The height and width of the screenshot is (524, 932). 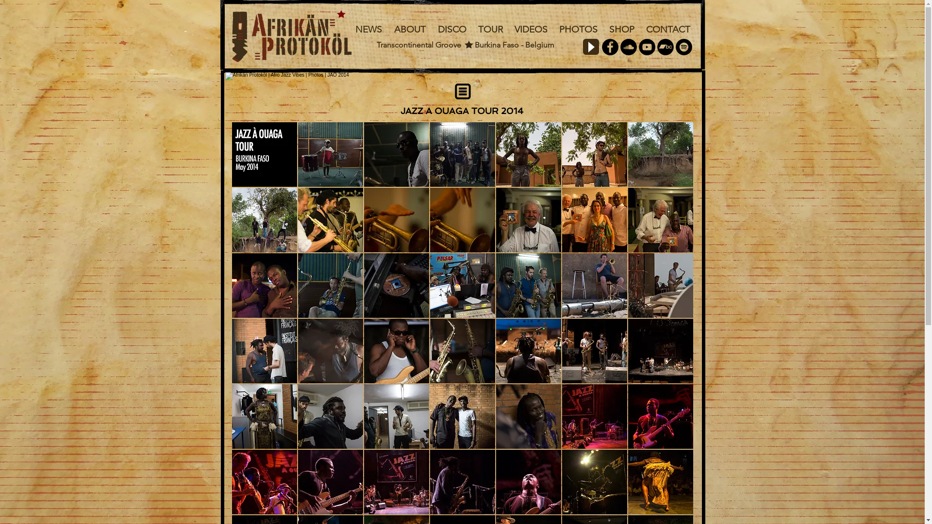 What do you see at coordinates (668, 29) in the screenshot?
I see `CONTACT` at bounding box center [668, 29].